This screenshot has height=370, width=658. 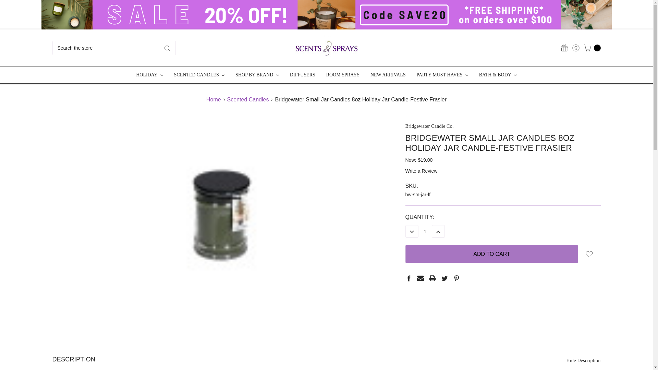 I want to click on PARTY MUST HAVES, so click(x=442, y=75).